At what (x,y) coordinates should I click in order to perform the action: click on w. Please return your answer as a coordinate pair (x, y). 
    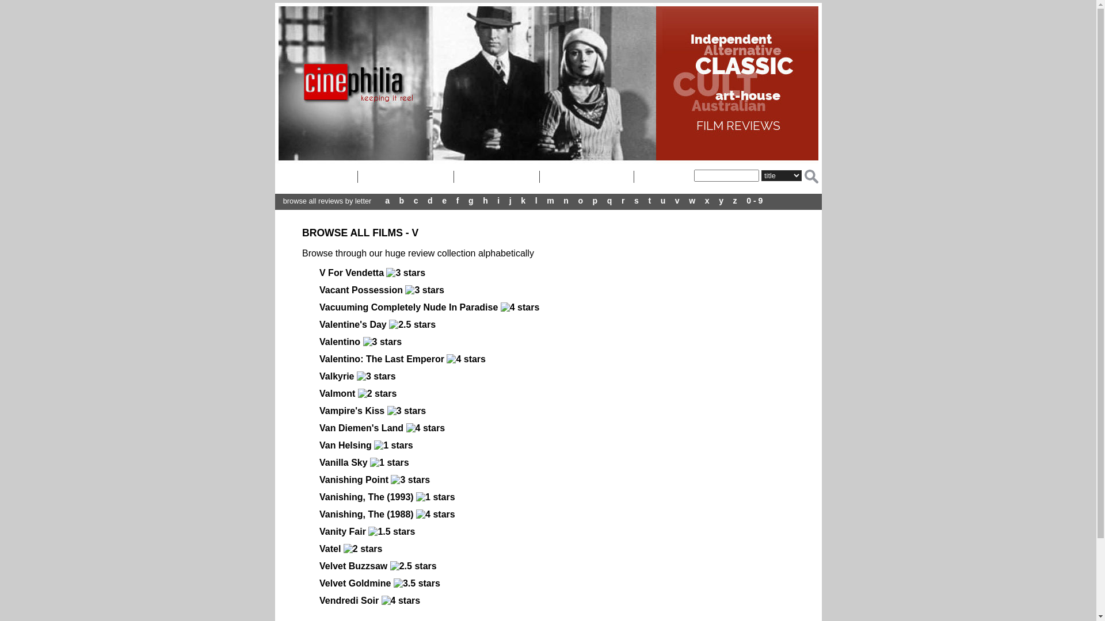
    Looking at the image, I should click on (692, 201).